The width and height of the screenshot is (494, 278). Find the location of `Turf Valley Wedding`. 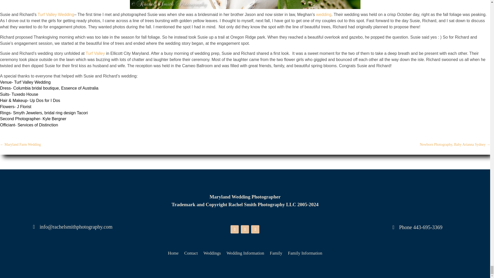

Turf Valley Wedding is located at coordinates (56, 14).